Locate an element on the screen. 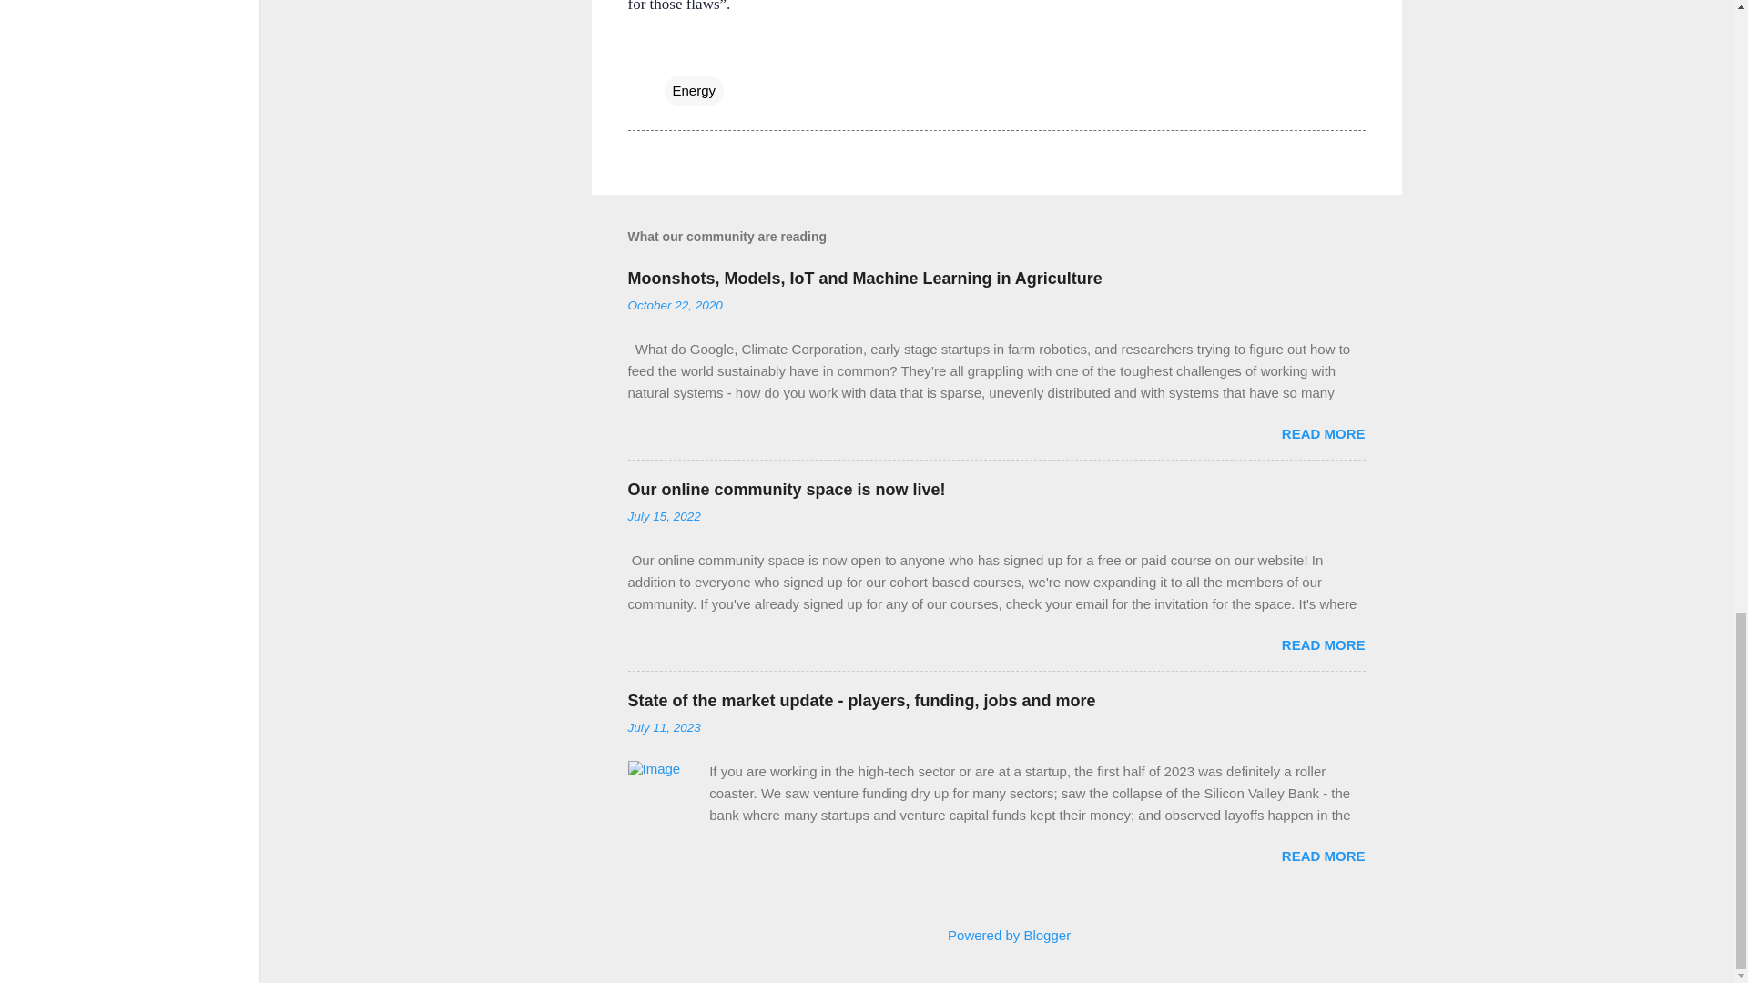 The height and width of the screenshot is (983, 1748). Powered by Blogger is located at coordinates (996, 935).